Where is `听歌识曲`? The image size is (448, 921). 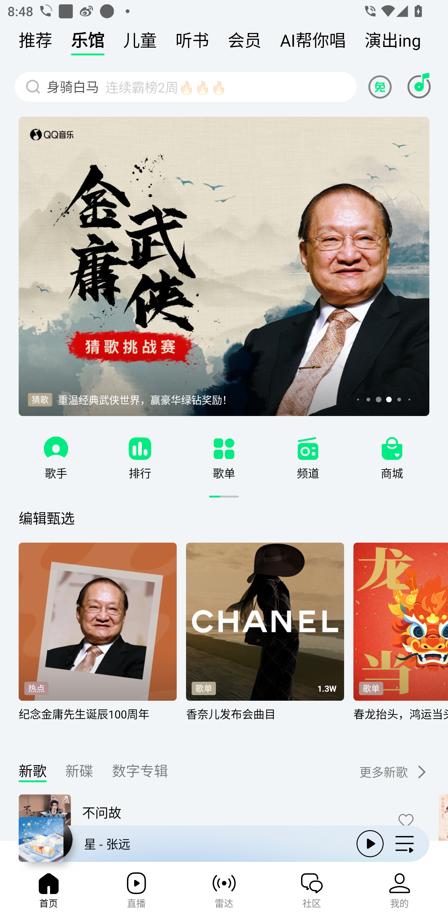 听歌识曲 is located at coordinates (419, 86).